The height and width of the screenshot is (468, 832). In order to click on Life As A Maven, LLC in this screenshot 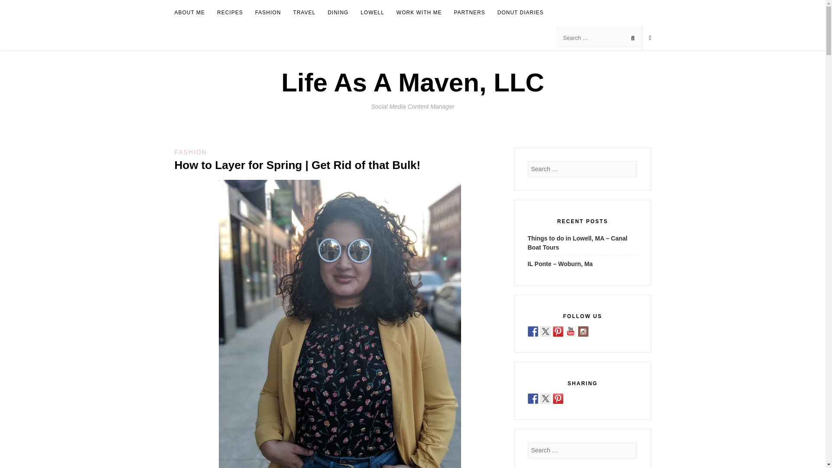, I will do `click(413, 82)`.